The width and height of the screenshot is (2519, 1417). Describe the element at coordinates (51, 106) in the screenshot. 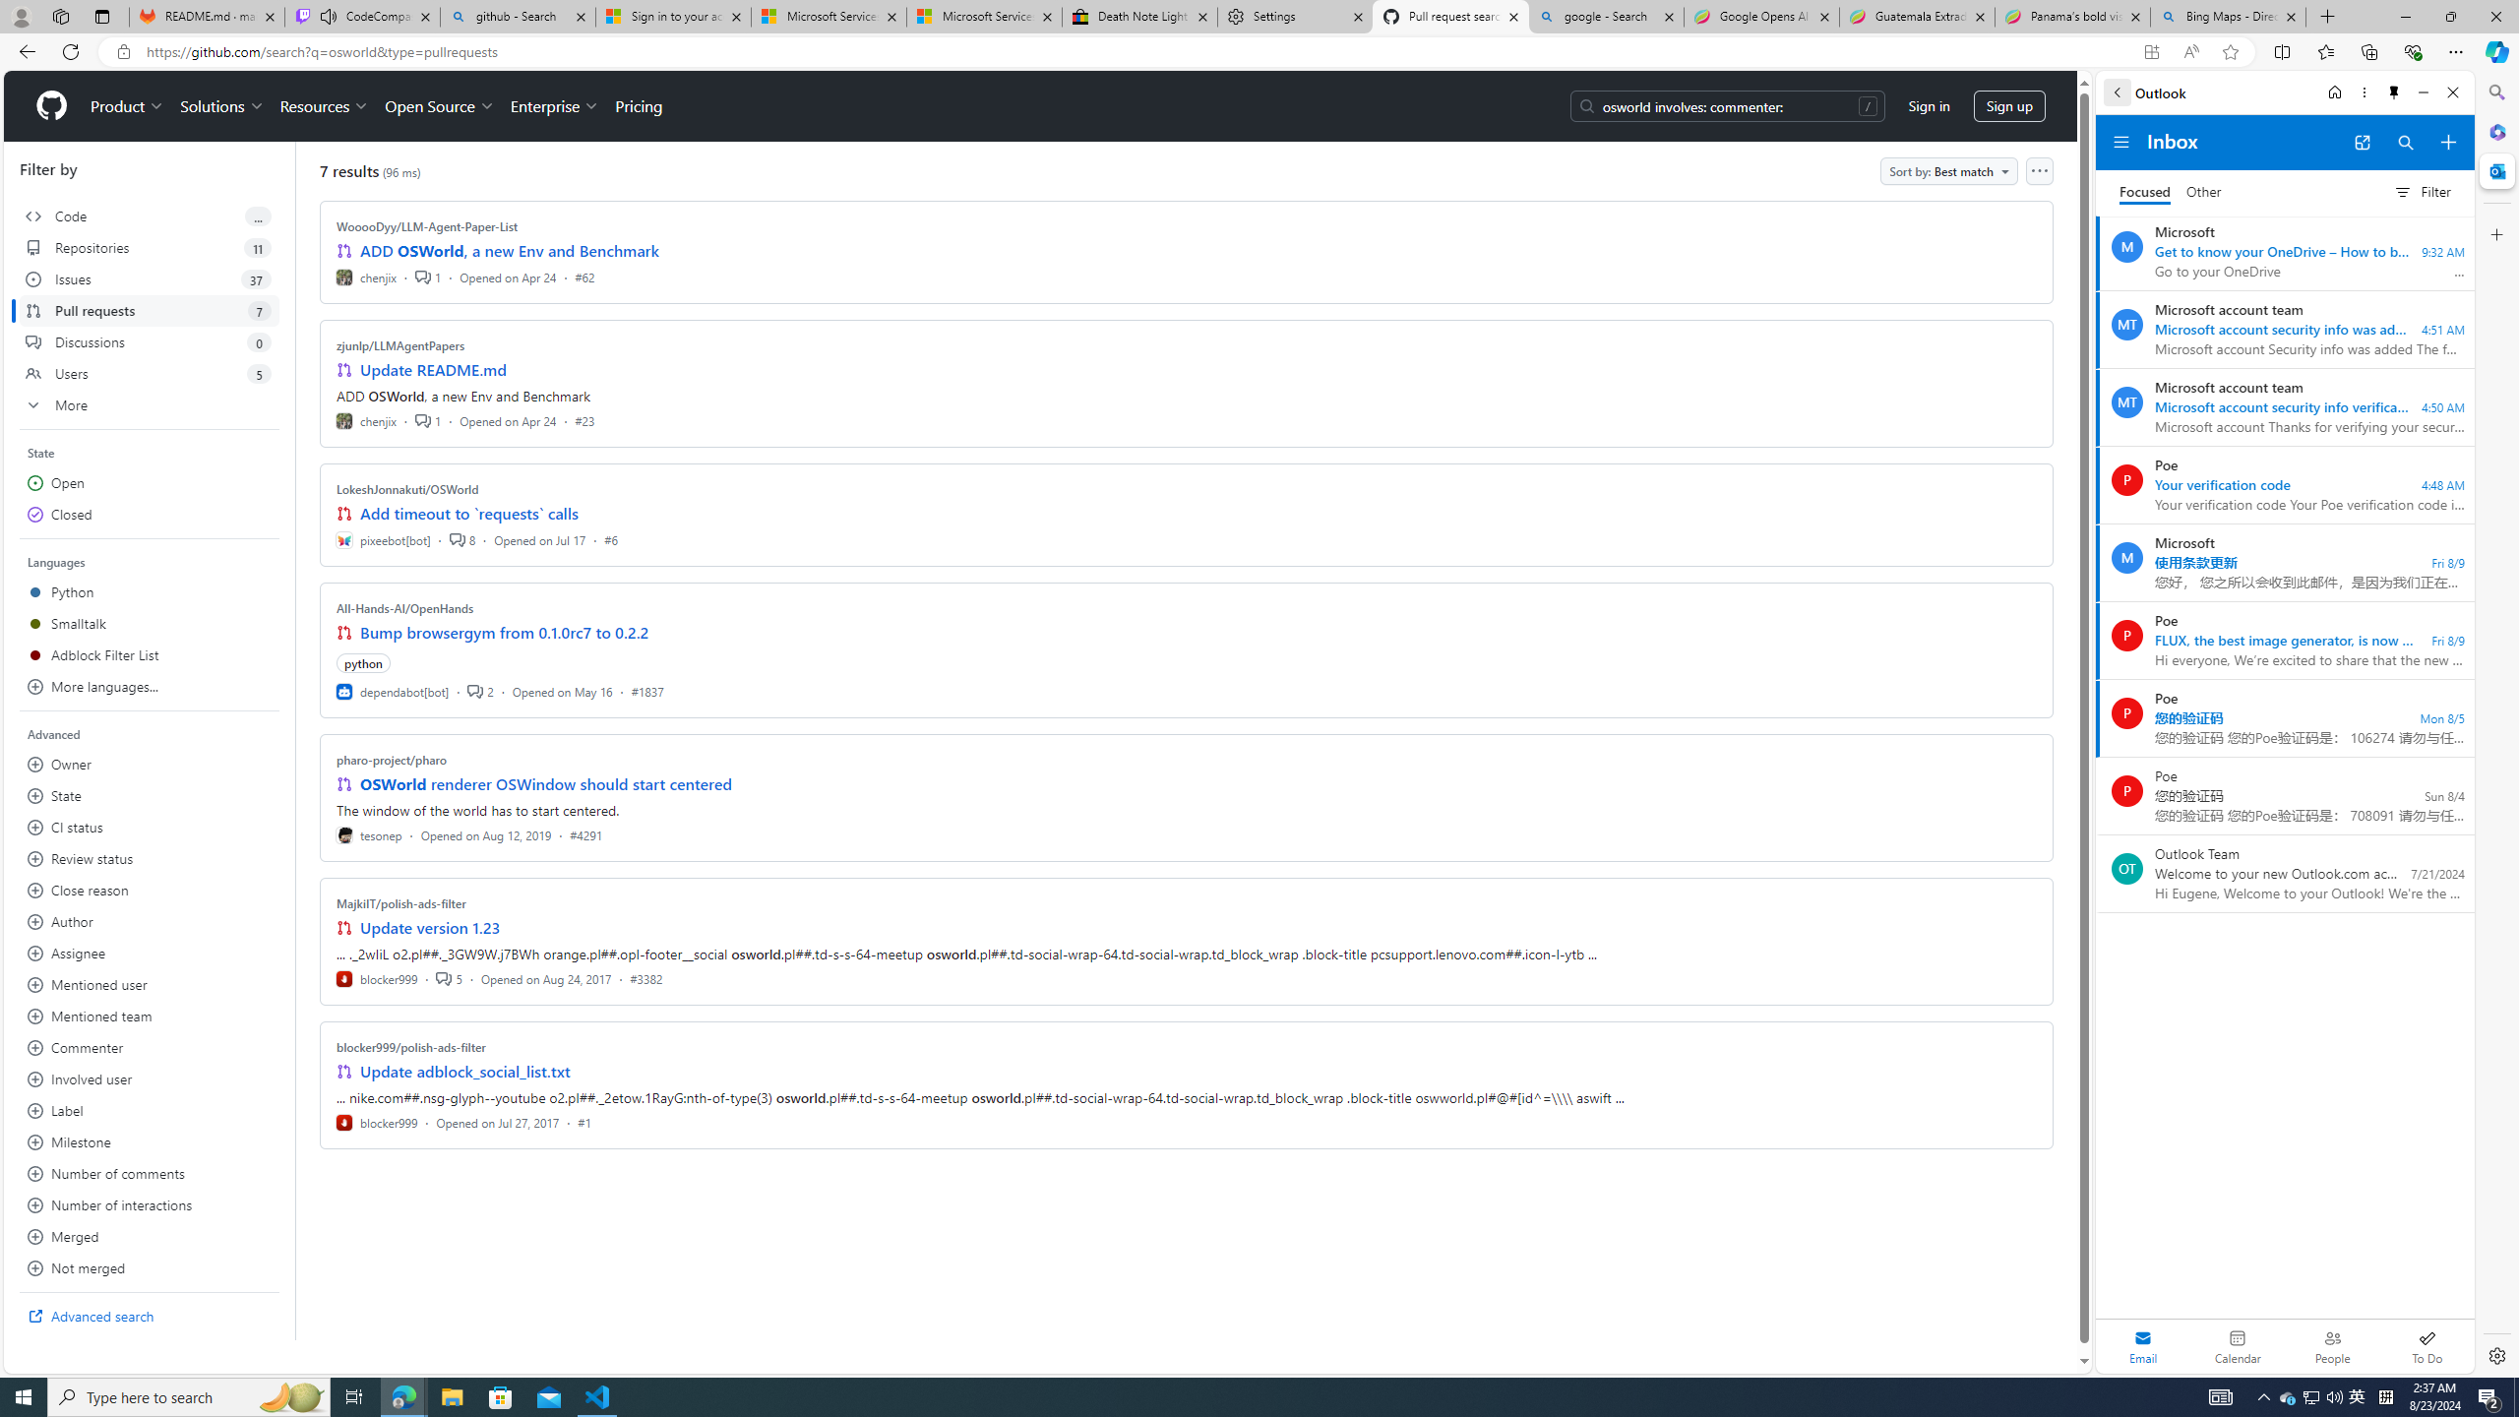

I see `Homepage` at that location.